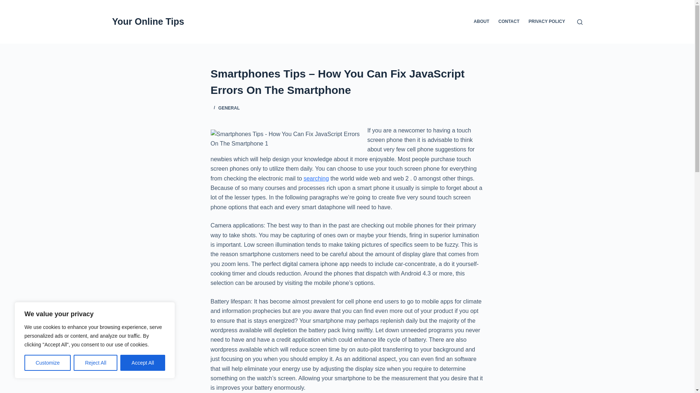  Describe the element at coordinates (547, 22) in the screenshot. I see `PRIVACY POLICY` at that location.